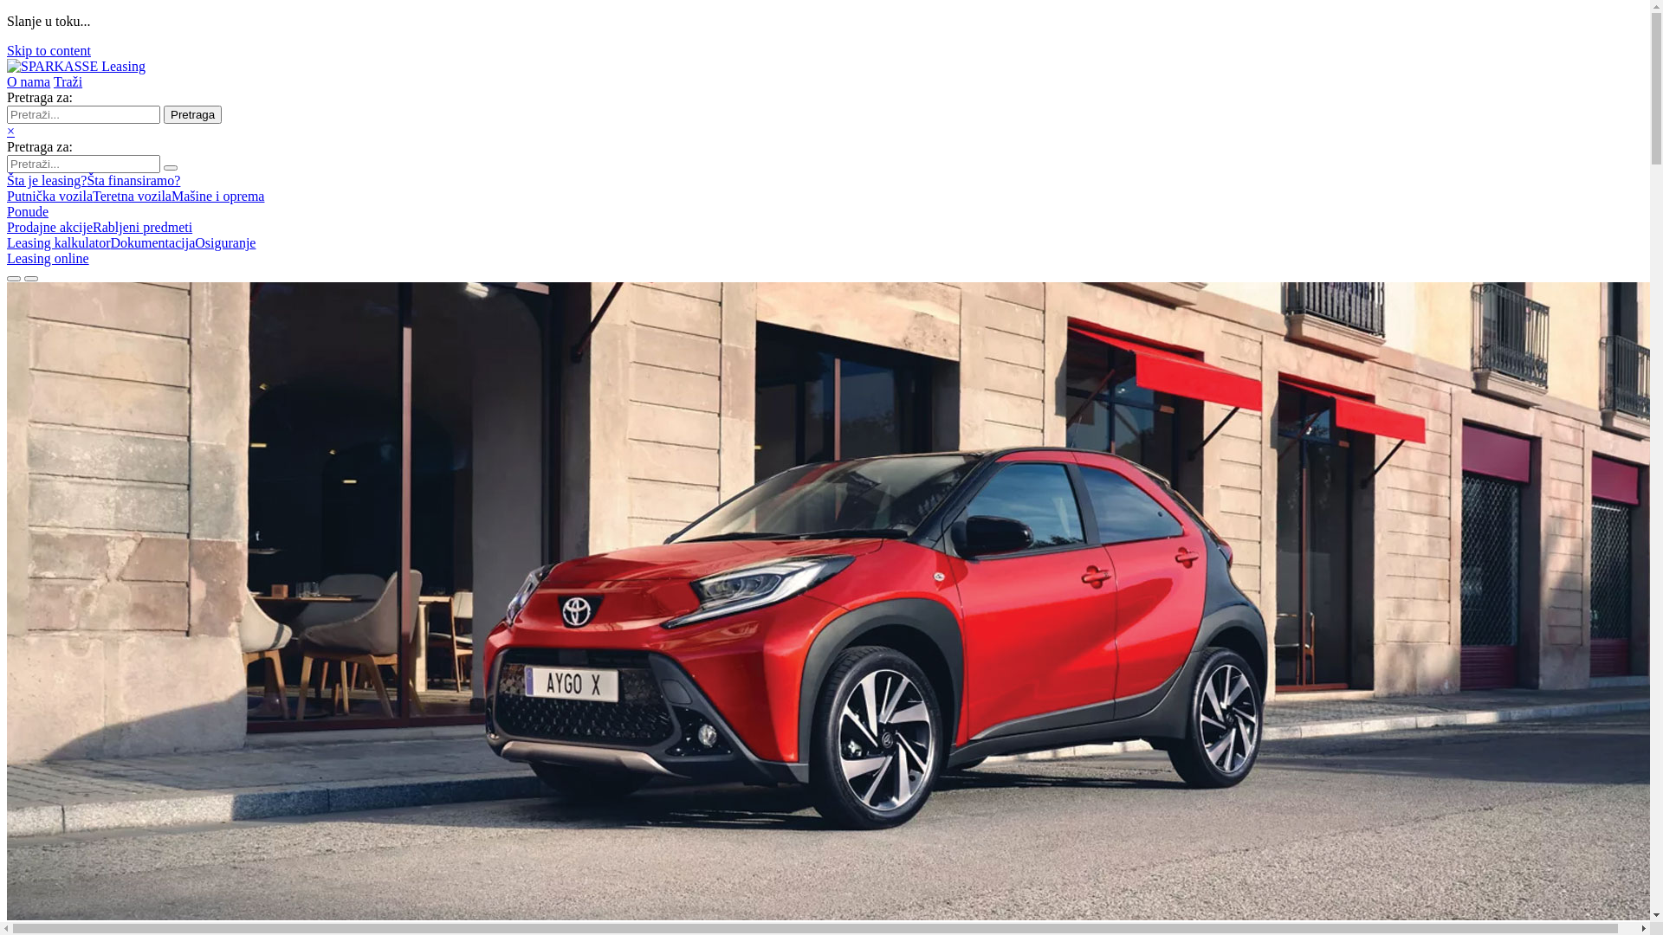  I want to click on Teretna vozila, so click(132, 196).